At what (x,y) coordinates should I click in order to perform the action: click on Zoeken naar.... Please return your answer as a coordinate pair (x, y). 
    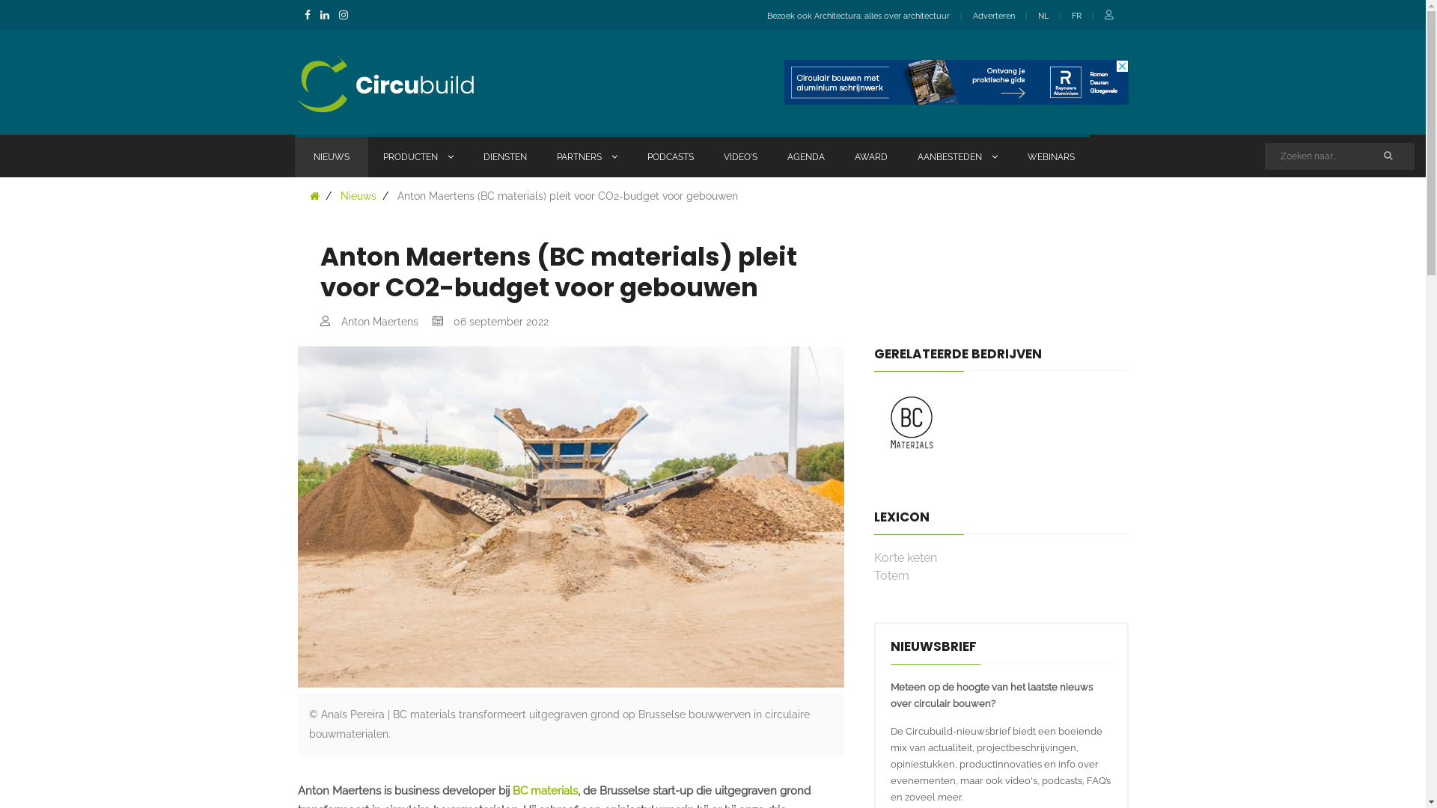
    Looking at the image, I should click on (1392, 155).